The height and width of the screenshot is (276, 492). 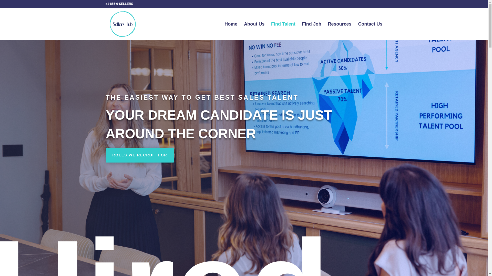 What do you see at coordinates (370, 31) in the screenshot?
I see `Contact Us` at bounding box center [370, 31].